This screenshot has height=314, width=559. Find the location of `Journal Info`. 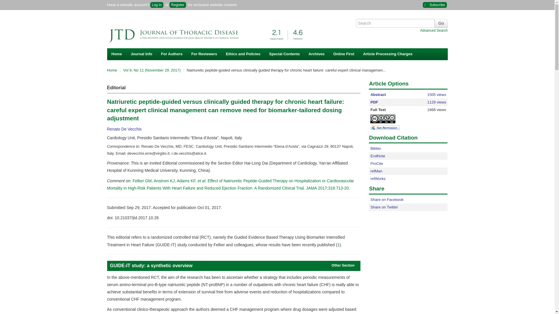

Journal Info is located at coordinates (141, 54).